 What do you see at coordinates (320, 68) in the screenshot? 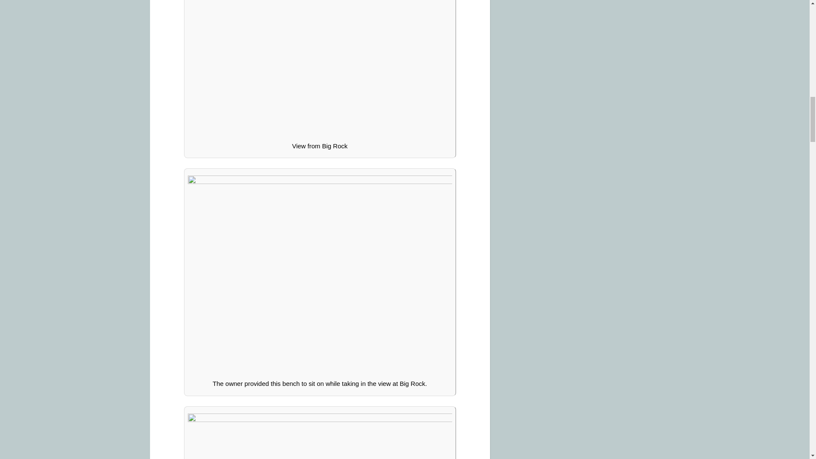
I see `View from Big Rock` at bounding box center [320, 68].